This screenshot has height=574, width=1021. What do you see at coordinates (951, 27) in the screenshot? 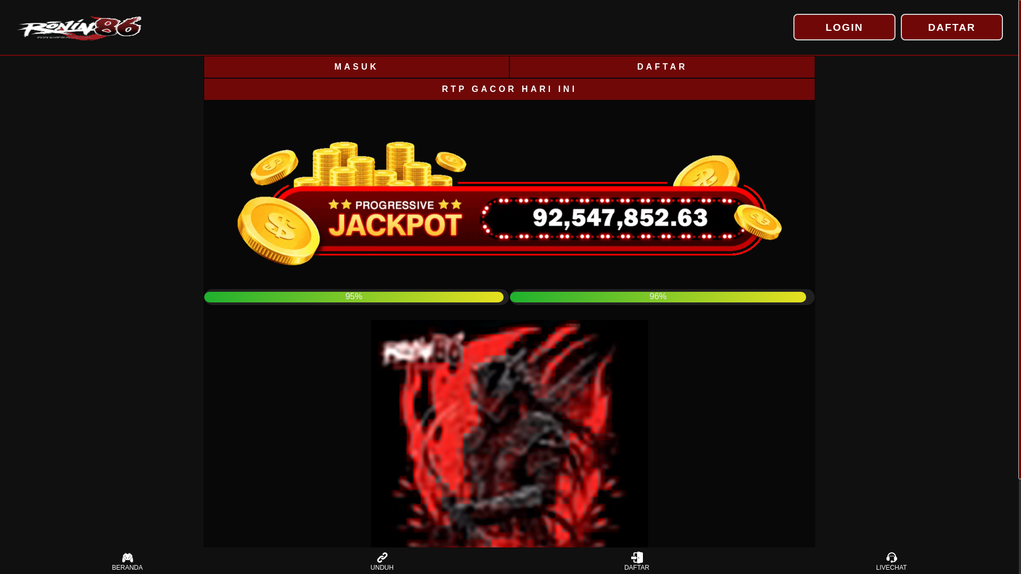
I see `DAFTAR` at bounding box center [951, 27].